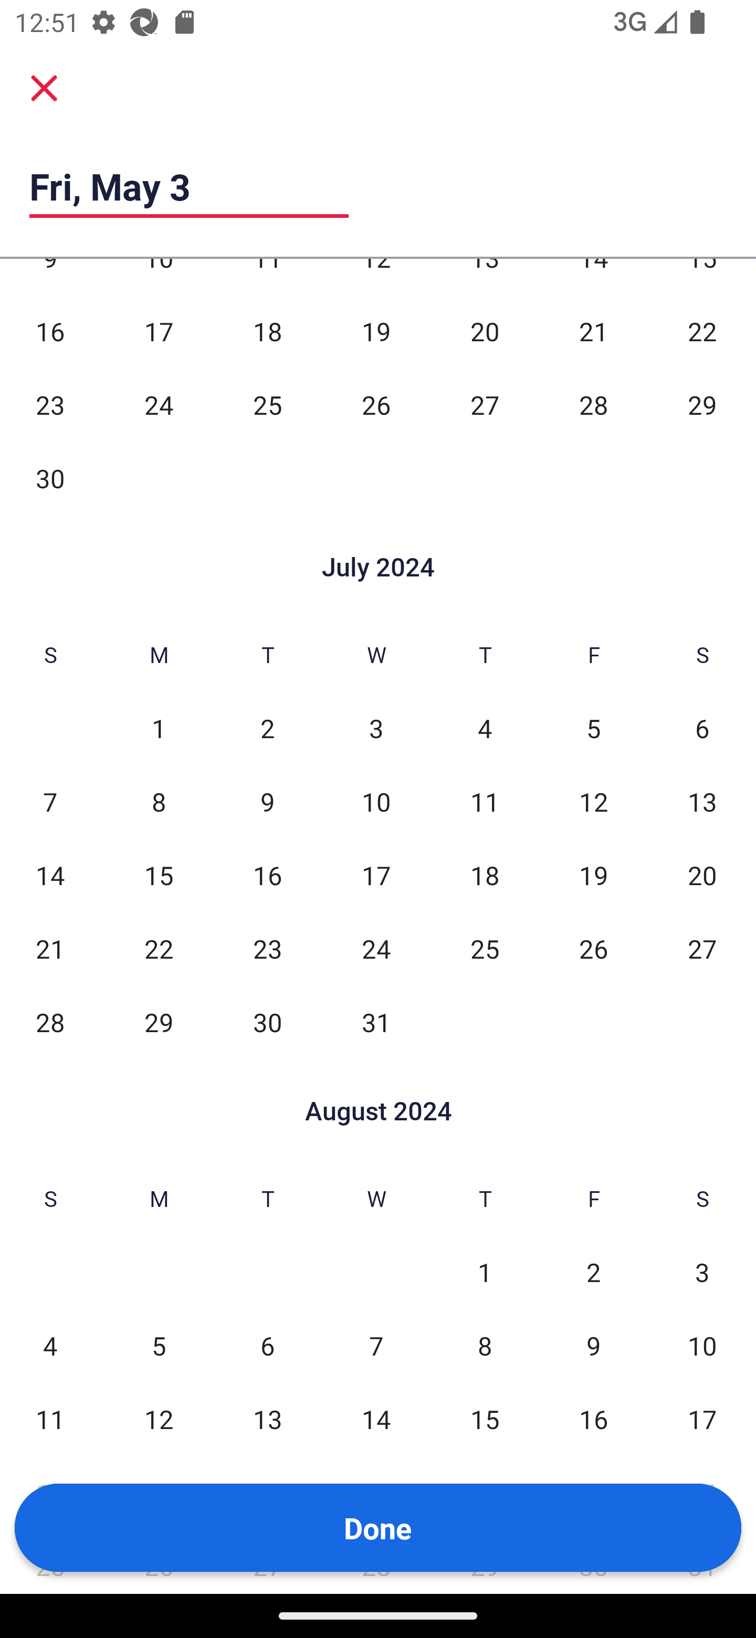 This screenshot has height=1638, width=756. Describe the element at coordinates (159, 332) in the screenshot. I see `17 Mon, Jun 17, Not Selected` at that location.